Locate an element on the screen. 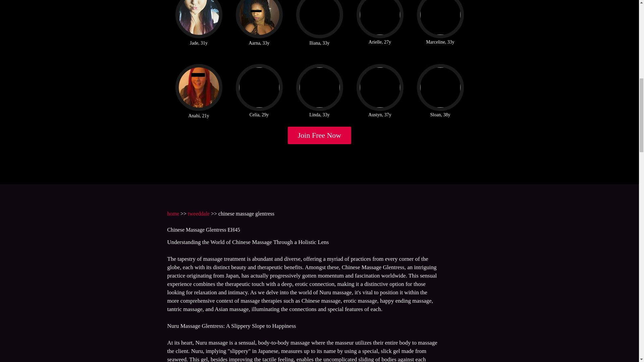 The image size is (644, 362). tweeddale is located at coordinates (199, 213).